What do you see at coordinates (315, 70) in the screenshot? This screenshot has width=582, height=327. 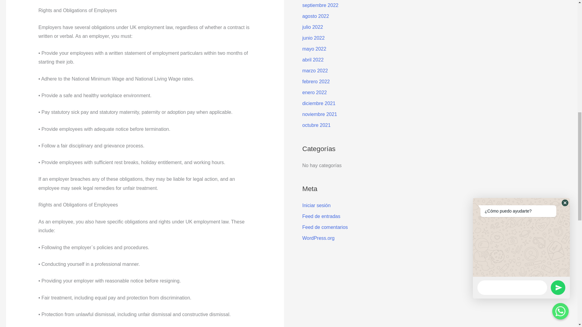 I see `marzo 2022` at bounding box center [315, 70].